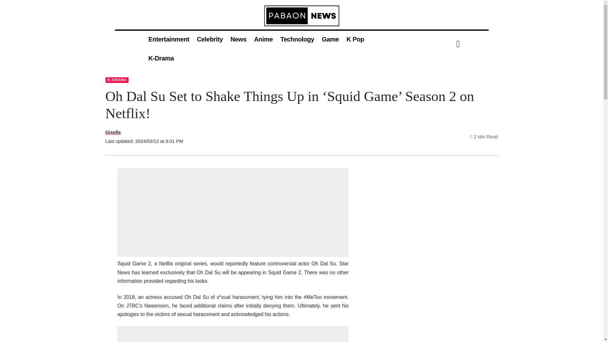 The width and height of the screenshot is (608, 342). What do you see at coordinates (355, 39) in the screenshot?
I see `K Pop` at bounding box center [355, 39].